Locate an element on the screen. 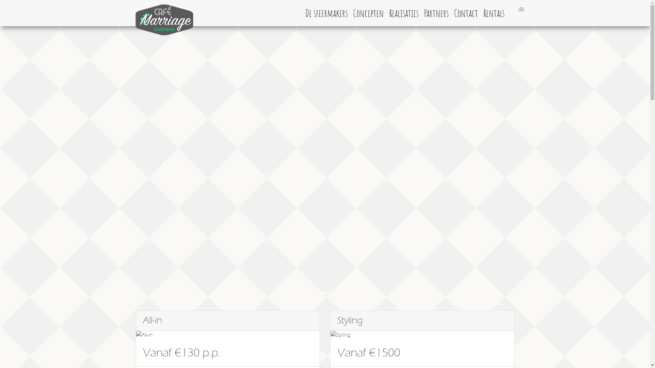 The image size is (655, 368). Partners is located at coordinates (436, 13).